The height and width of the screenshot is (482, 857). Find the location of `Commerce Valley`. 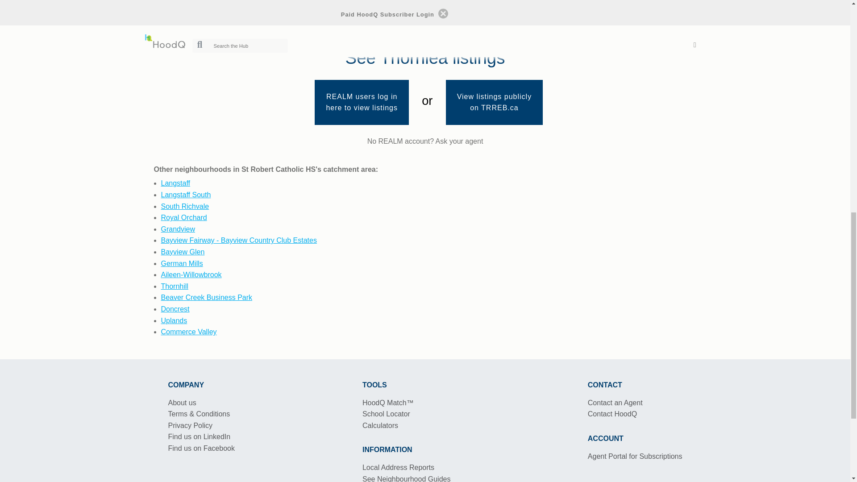

Commerce Valley is located at coordinates (188, 332).